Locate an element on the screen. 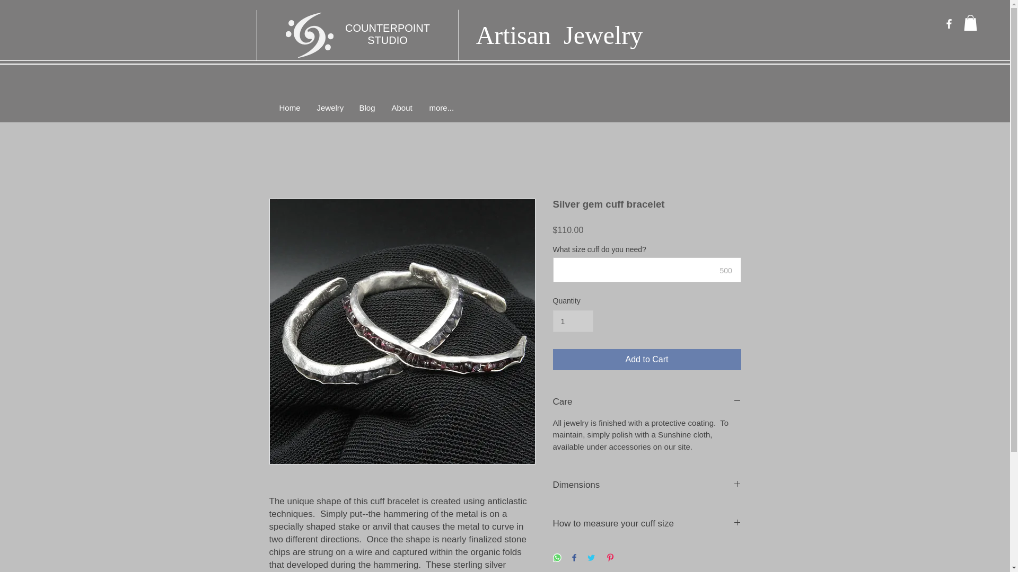 The height and width of the screenshot is (572, 1018). Dimensions is located at coordinates (647, 485).